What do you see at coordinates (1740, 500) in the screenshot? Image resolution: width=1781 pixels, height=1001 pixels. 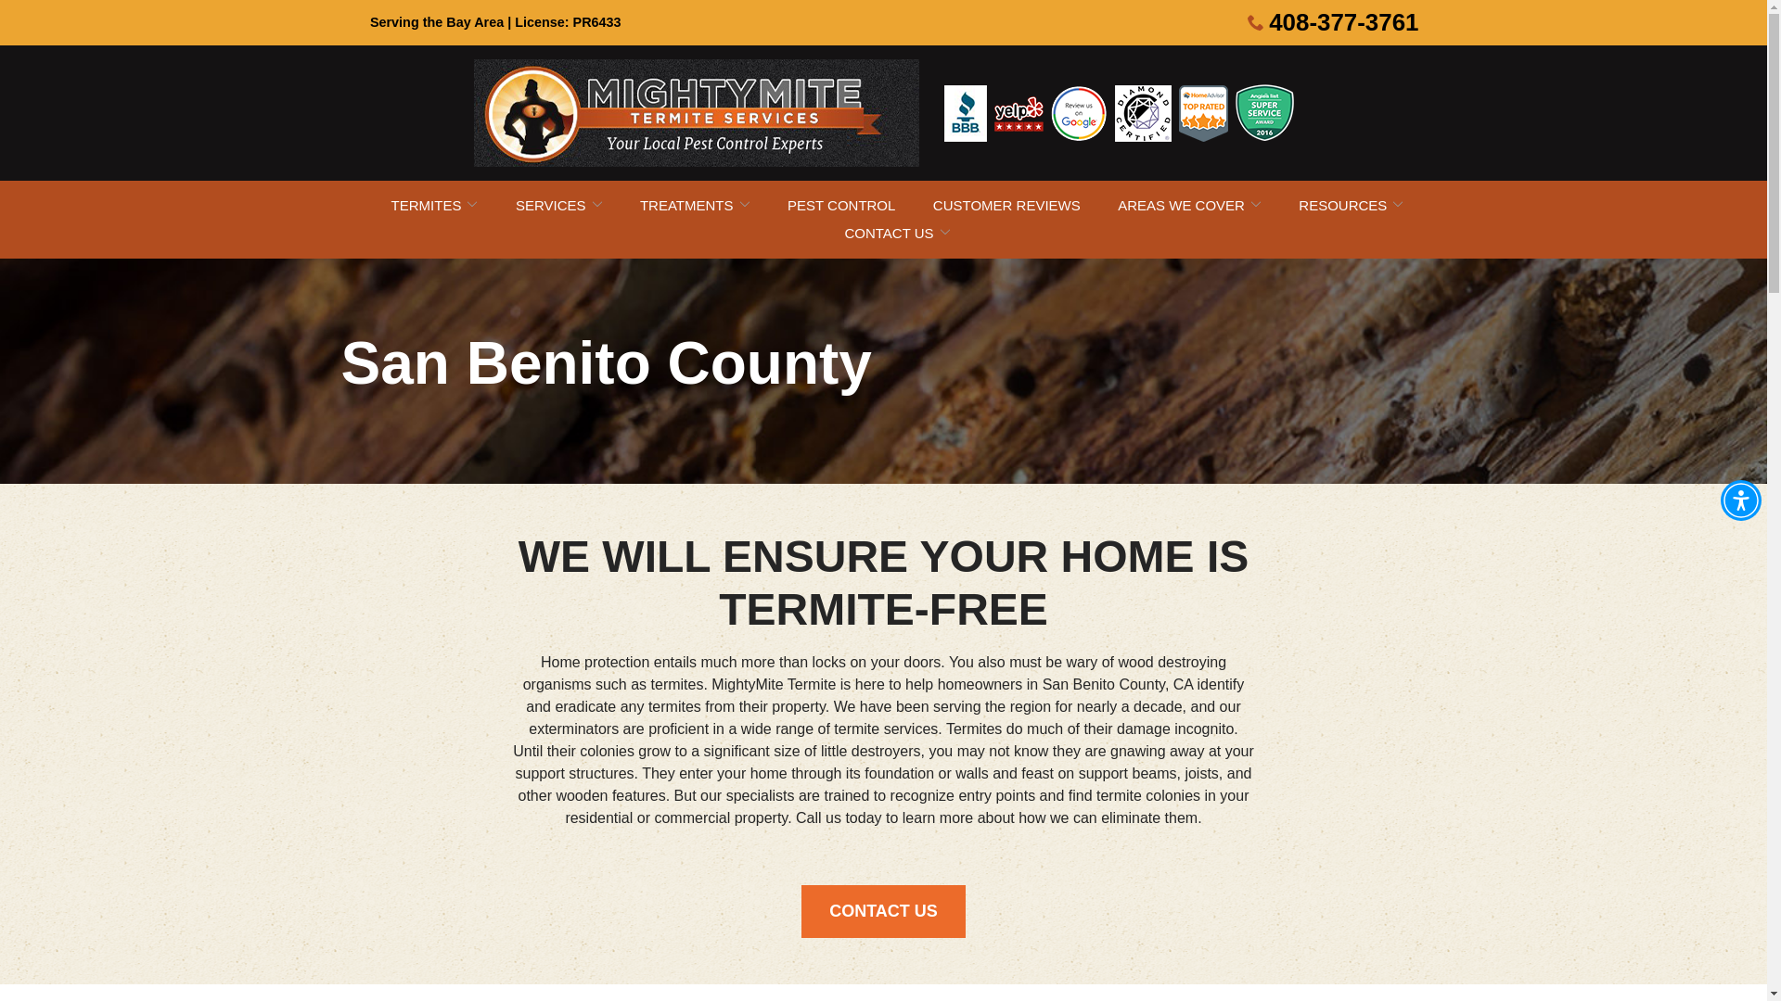 I see `Accessibility Menu` at bounding box center [1740, 500].